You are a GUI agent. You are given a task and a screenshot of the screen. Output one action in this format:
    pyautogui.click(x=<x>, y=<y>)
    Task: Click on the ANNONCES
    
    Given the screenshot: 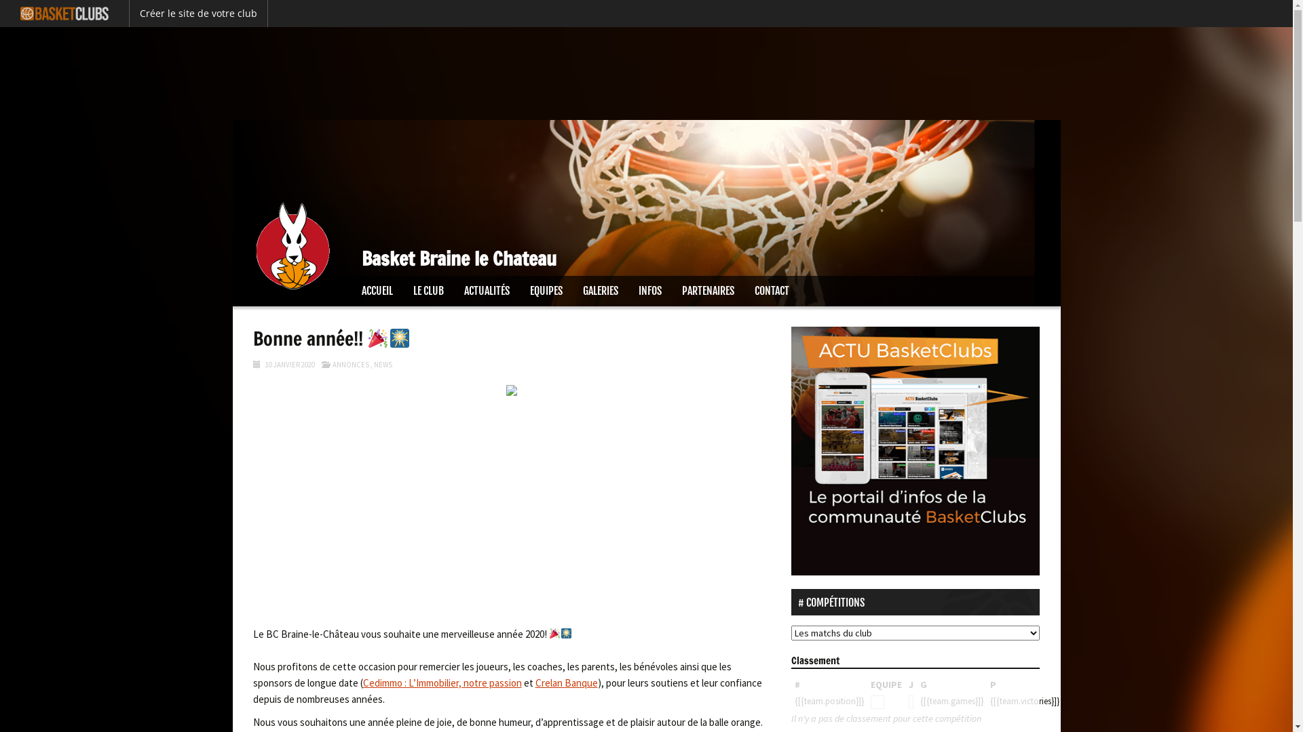 What is the action you would take?
    pyautogui.click(x=350, y=365)
    